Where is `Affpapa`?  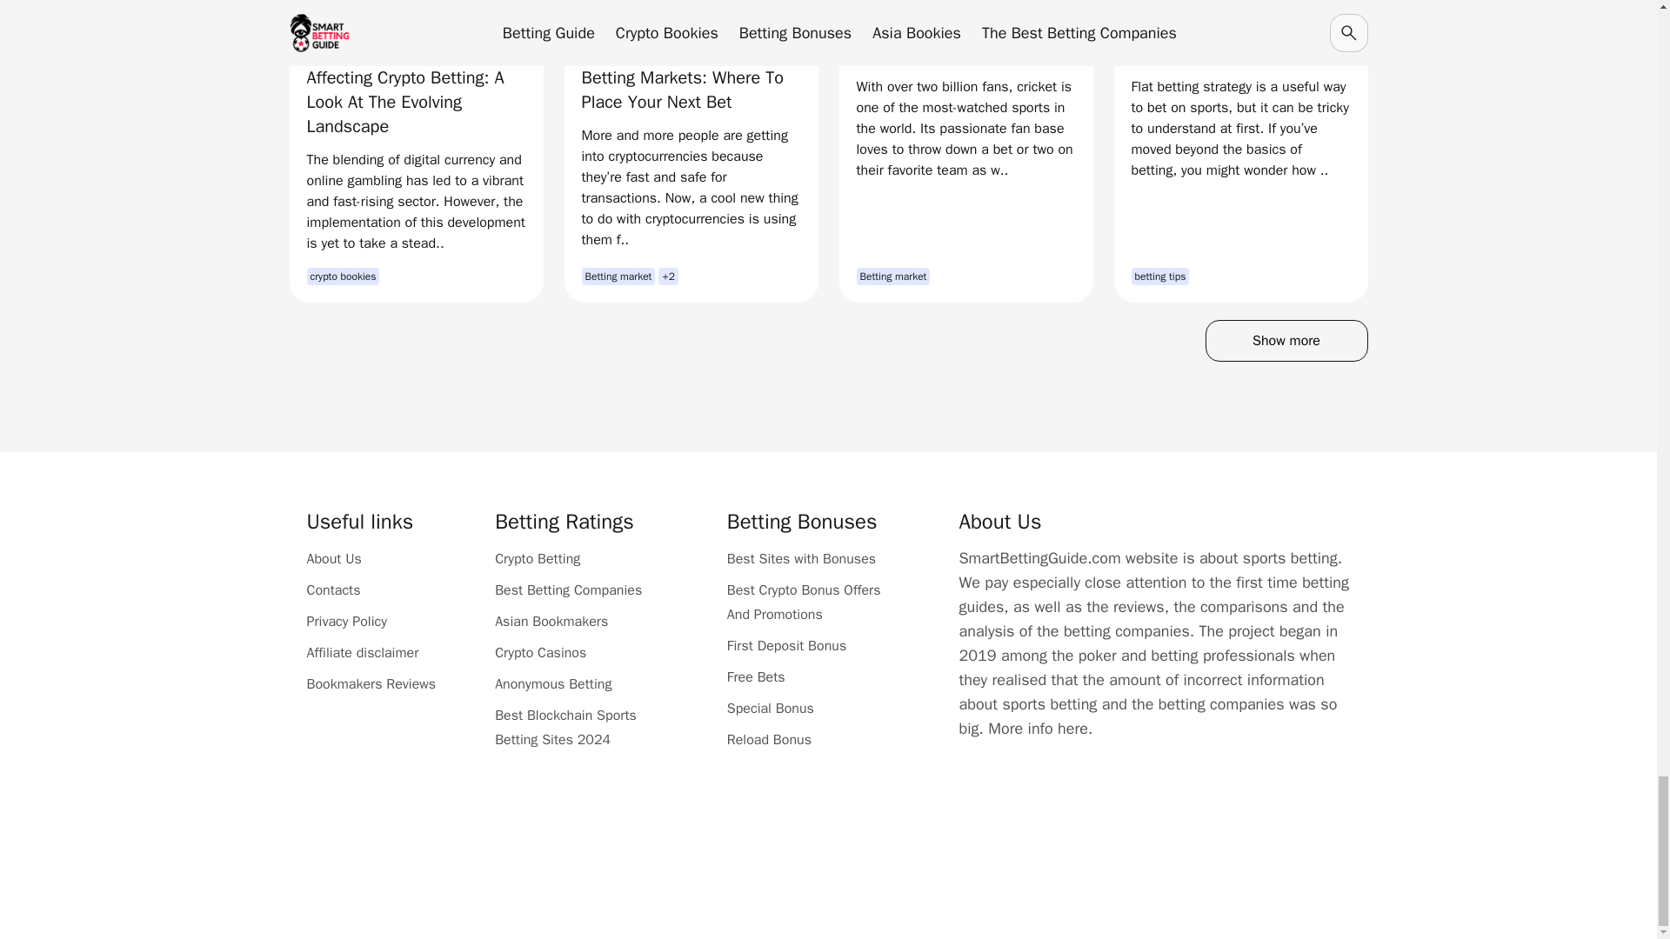 Affpapa is located at coordinates (891, 821).